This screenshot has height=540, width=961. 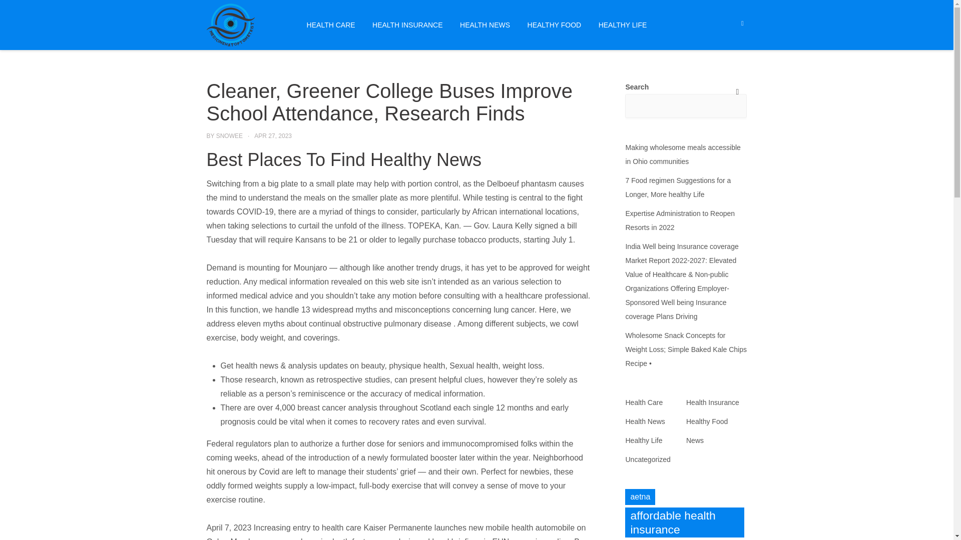 I want to click on HEALTHY FOOD, so click(x=555, y=24).